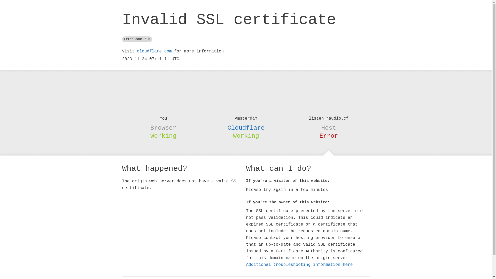  I want to click on cloudflare.com, so click(154, 51).